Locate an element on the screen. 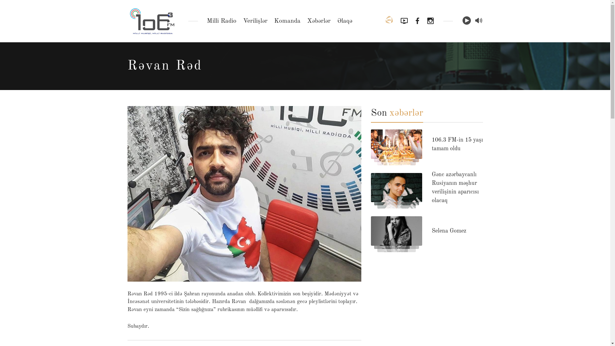 The height and width of the screenshot is (346, 615). ATV is located at coordinates (389, 21).